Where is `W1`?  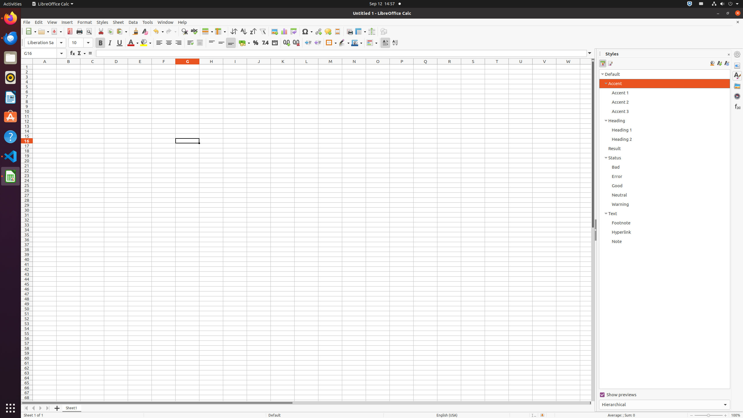 W1 is located at coordinates (568, 67).